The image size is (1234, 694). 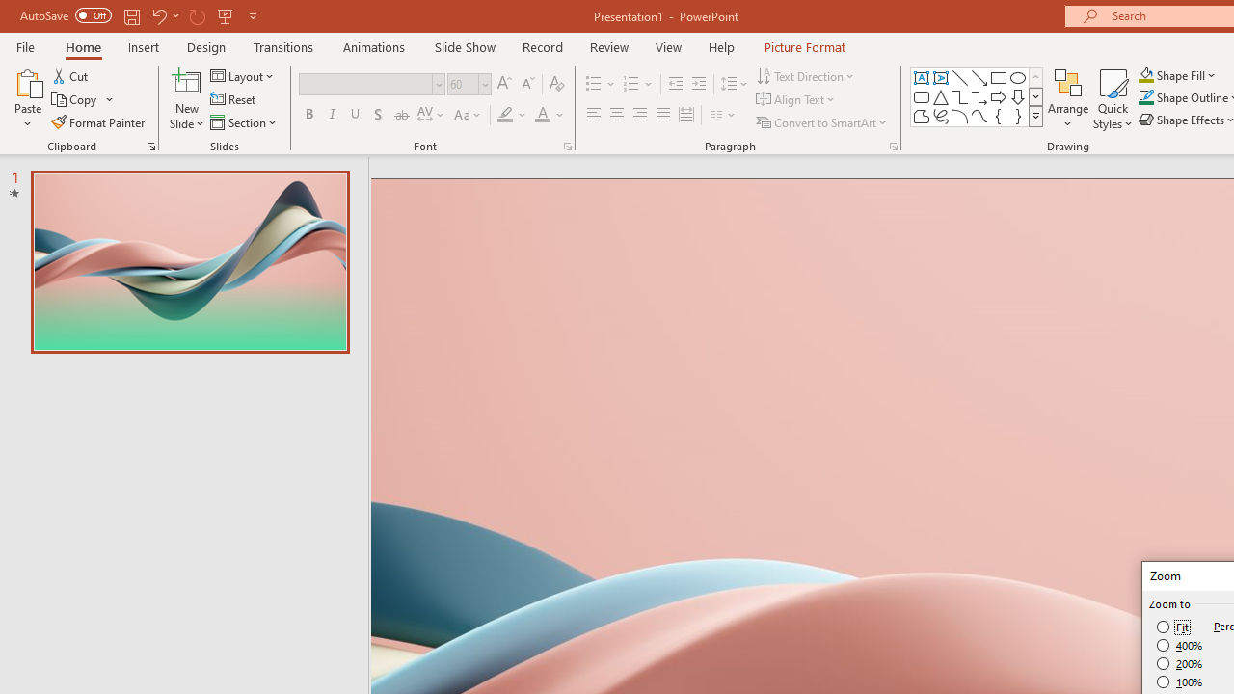 I want to click on 200%, so click(x=1180, y=663).